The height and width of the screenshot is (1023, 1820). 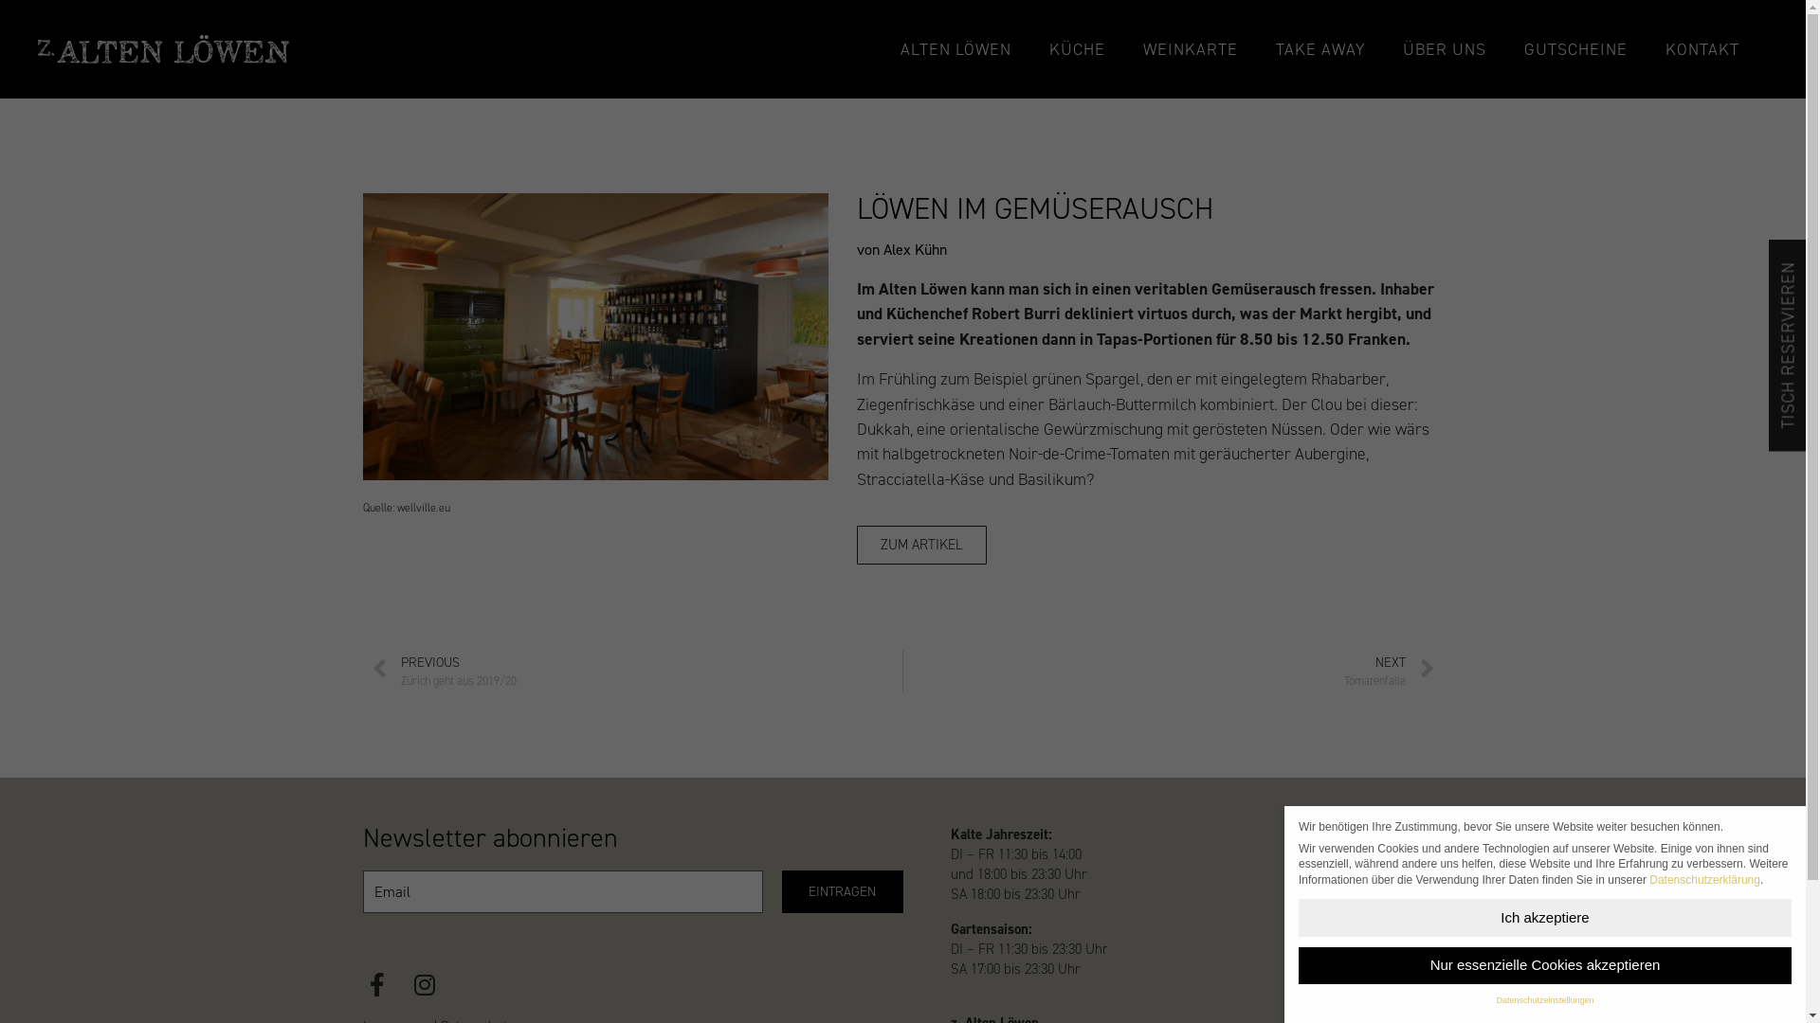 I want to click on WEINKARTE, so click(x=1191, y=49).